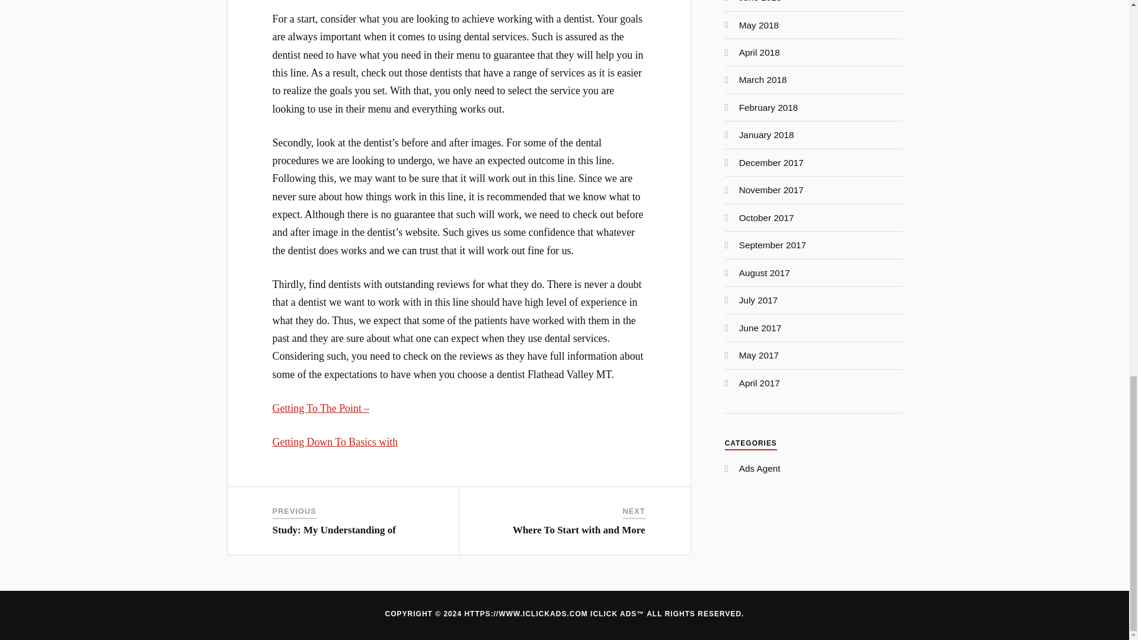  Describe the element at coordinates (771, 162) in the screenshot. I see `December 2017` at that location.